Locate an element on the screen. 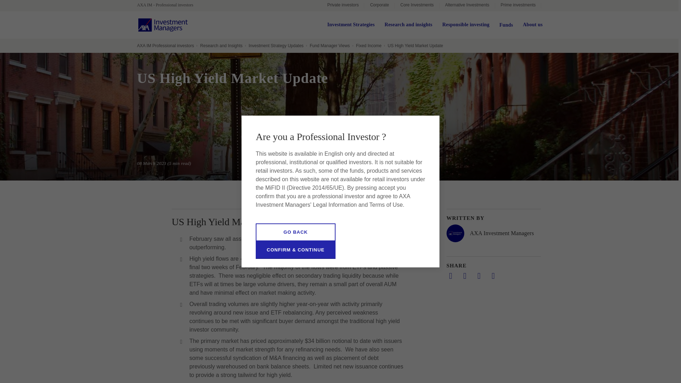 The image size is (681, 383). Private investors is located at coordinates (343, 6).